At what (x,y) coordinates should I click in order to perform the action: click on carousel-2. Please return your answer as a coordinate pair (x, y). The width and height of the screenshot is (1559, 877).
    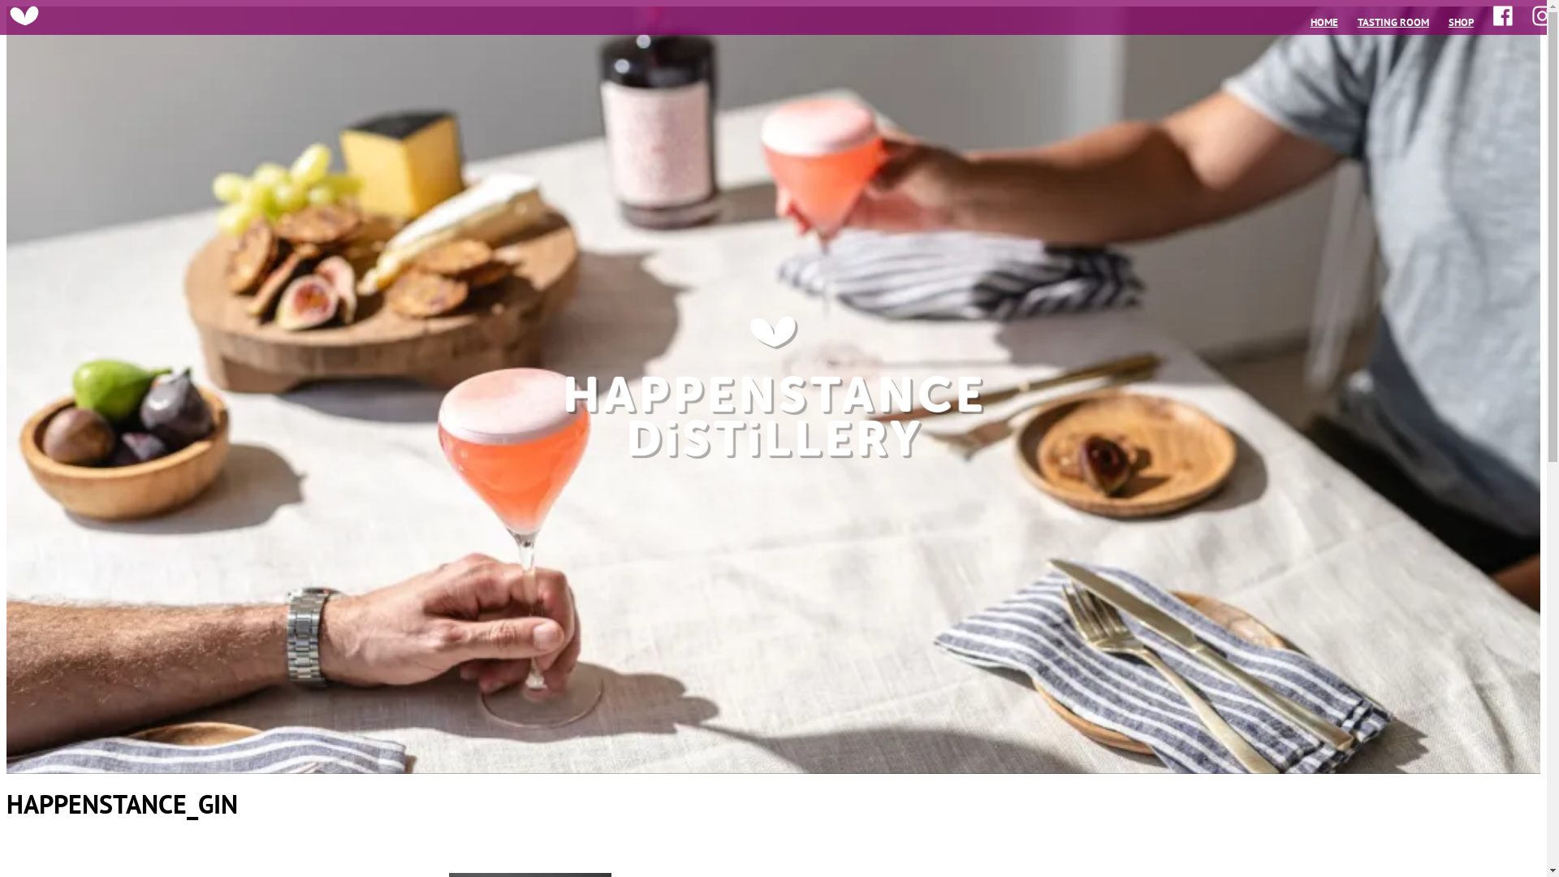
    Looking at the image, I should click on (773, 390).